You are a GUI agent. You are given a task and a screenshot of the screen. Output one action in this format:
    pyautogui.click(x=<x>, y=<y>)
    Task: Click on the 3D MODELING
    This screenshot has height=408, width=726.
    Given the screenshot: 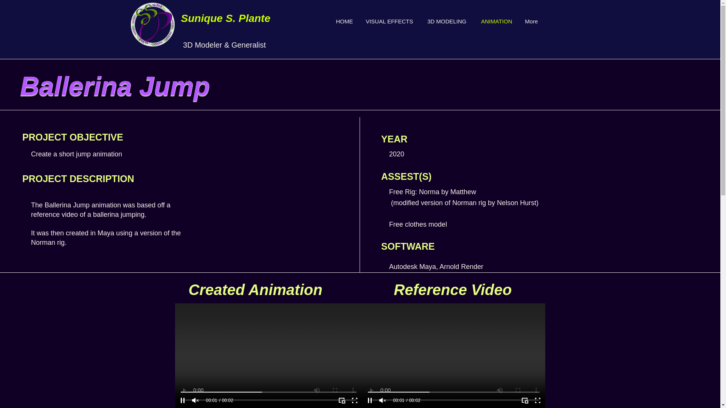 What is the action you would take?
    pyautogui.click(x=445, y=21)
    